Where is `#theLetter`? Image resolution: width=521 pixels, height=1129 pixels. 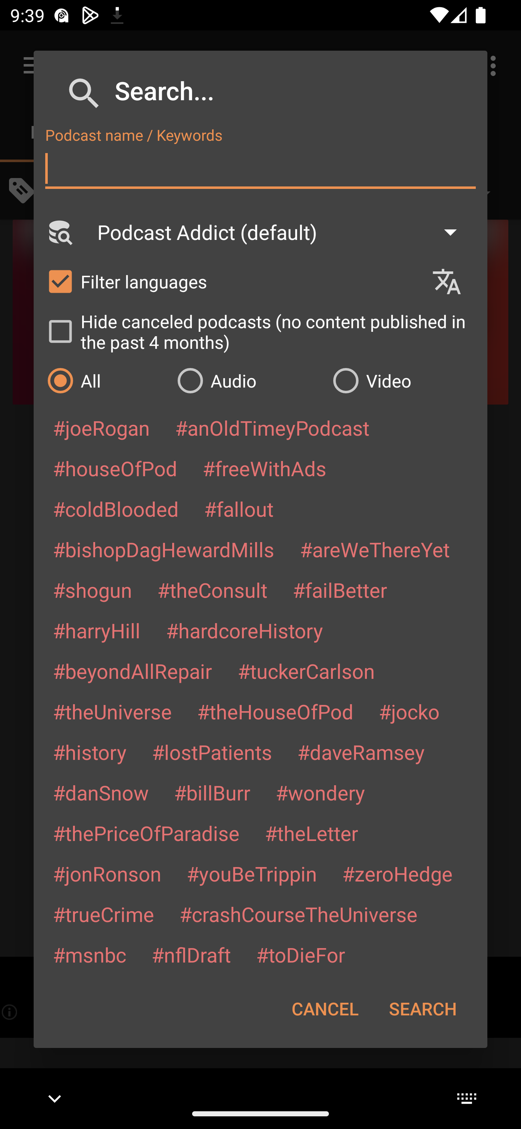
#theLetter is located at coordinates (311, 833).